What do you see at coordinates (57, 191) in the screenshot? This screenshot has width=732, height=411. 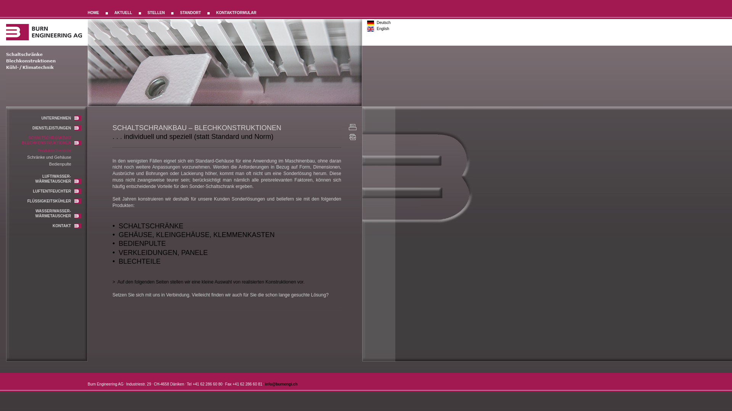 I see `LUFTENTFEUCHTER ` at bounding box center [57, 191].